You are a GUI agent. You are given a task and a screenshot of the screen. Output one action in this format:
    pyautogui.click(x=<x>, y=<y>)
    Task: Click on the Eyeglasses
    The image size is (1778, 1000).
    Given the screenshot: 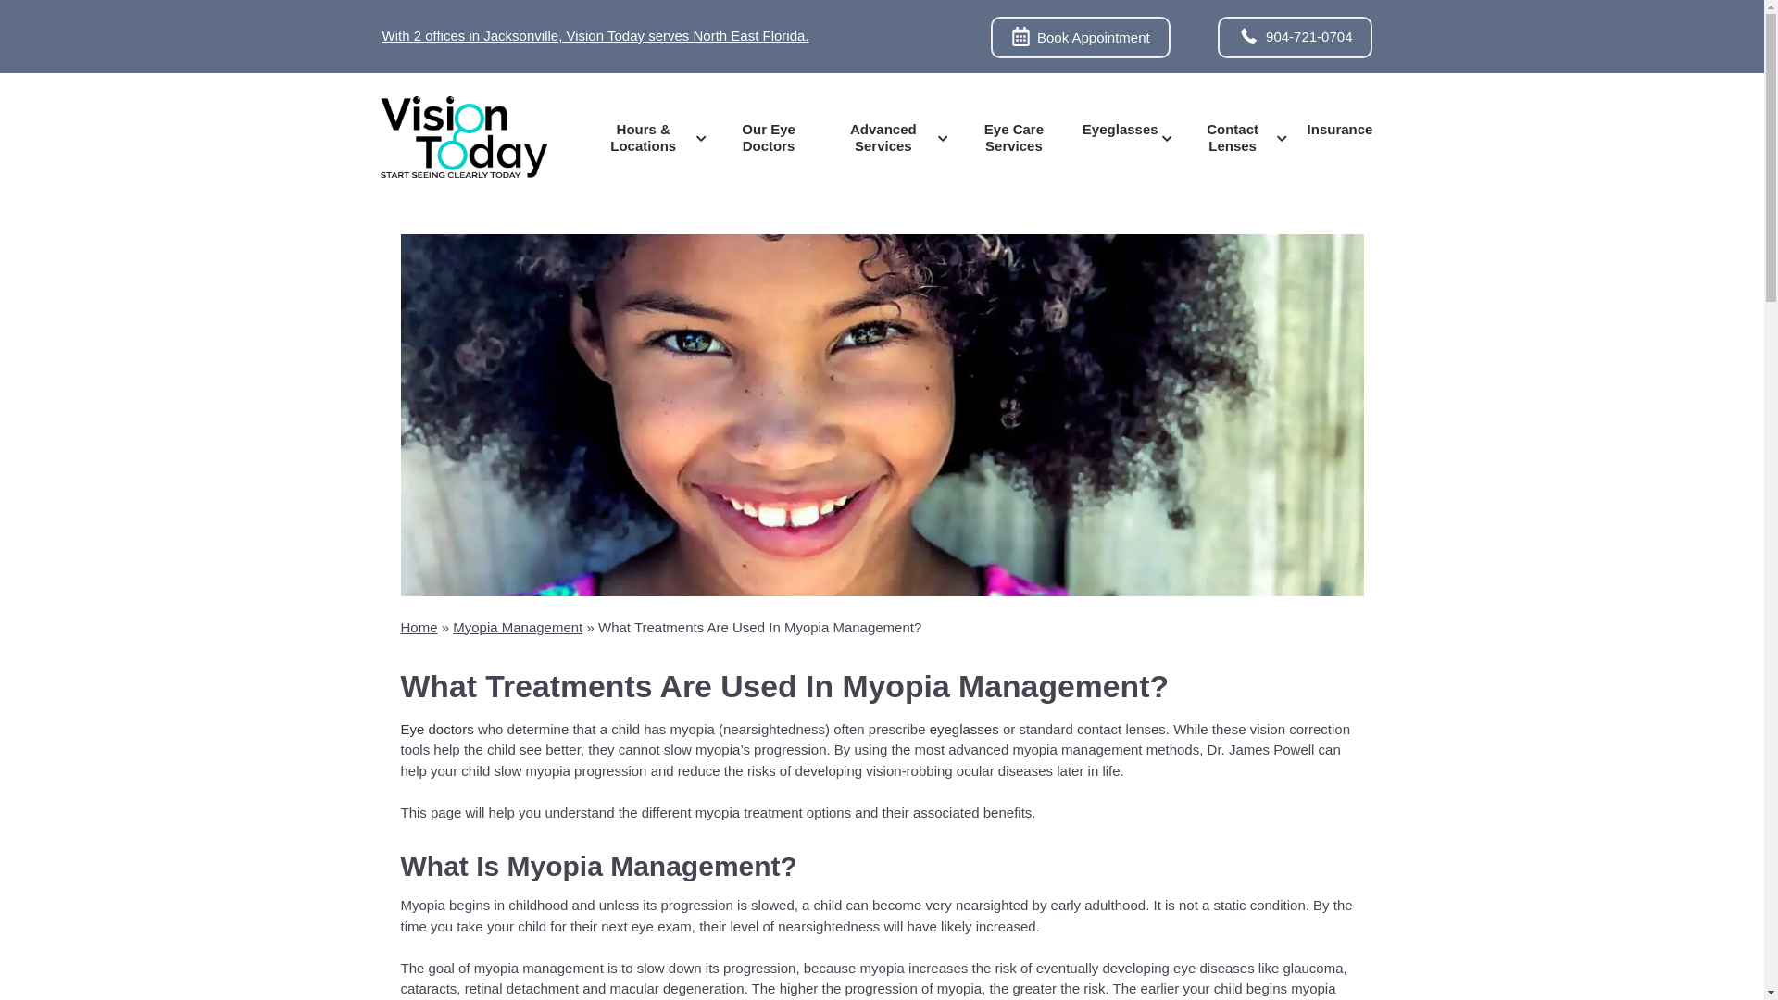 What is the action you would take?
    pyautogui.click(x=1126, y=128)
    